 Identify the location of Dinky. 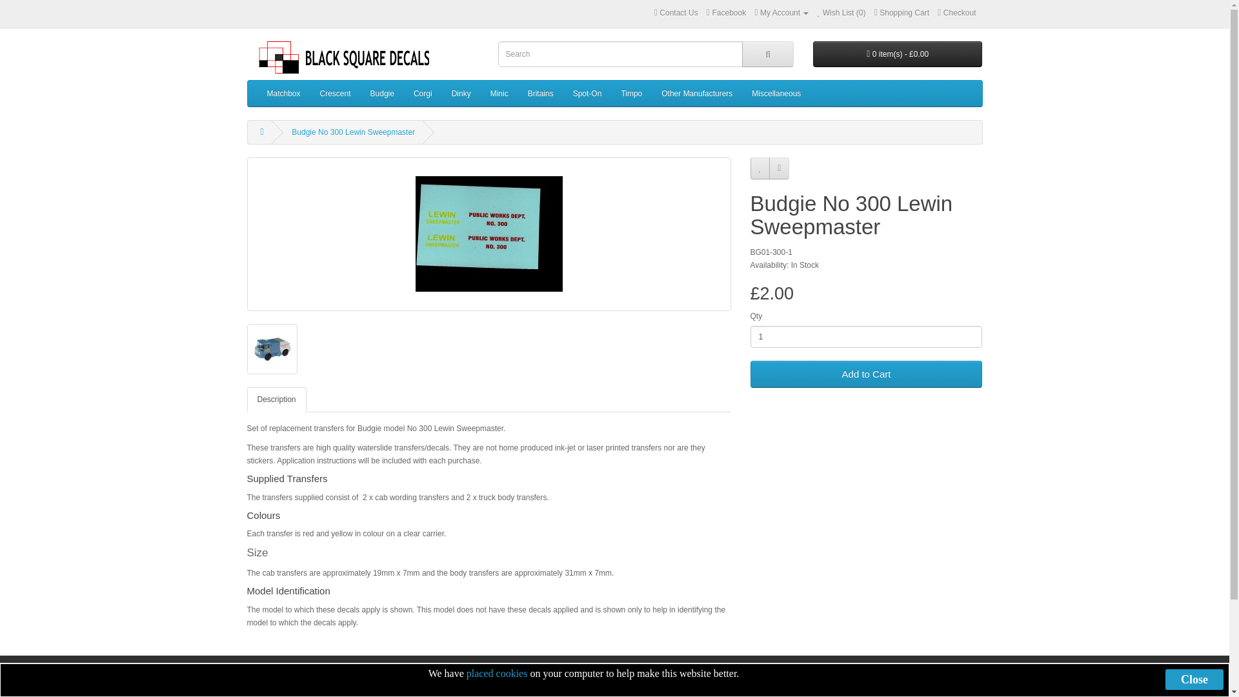
(461, 94).